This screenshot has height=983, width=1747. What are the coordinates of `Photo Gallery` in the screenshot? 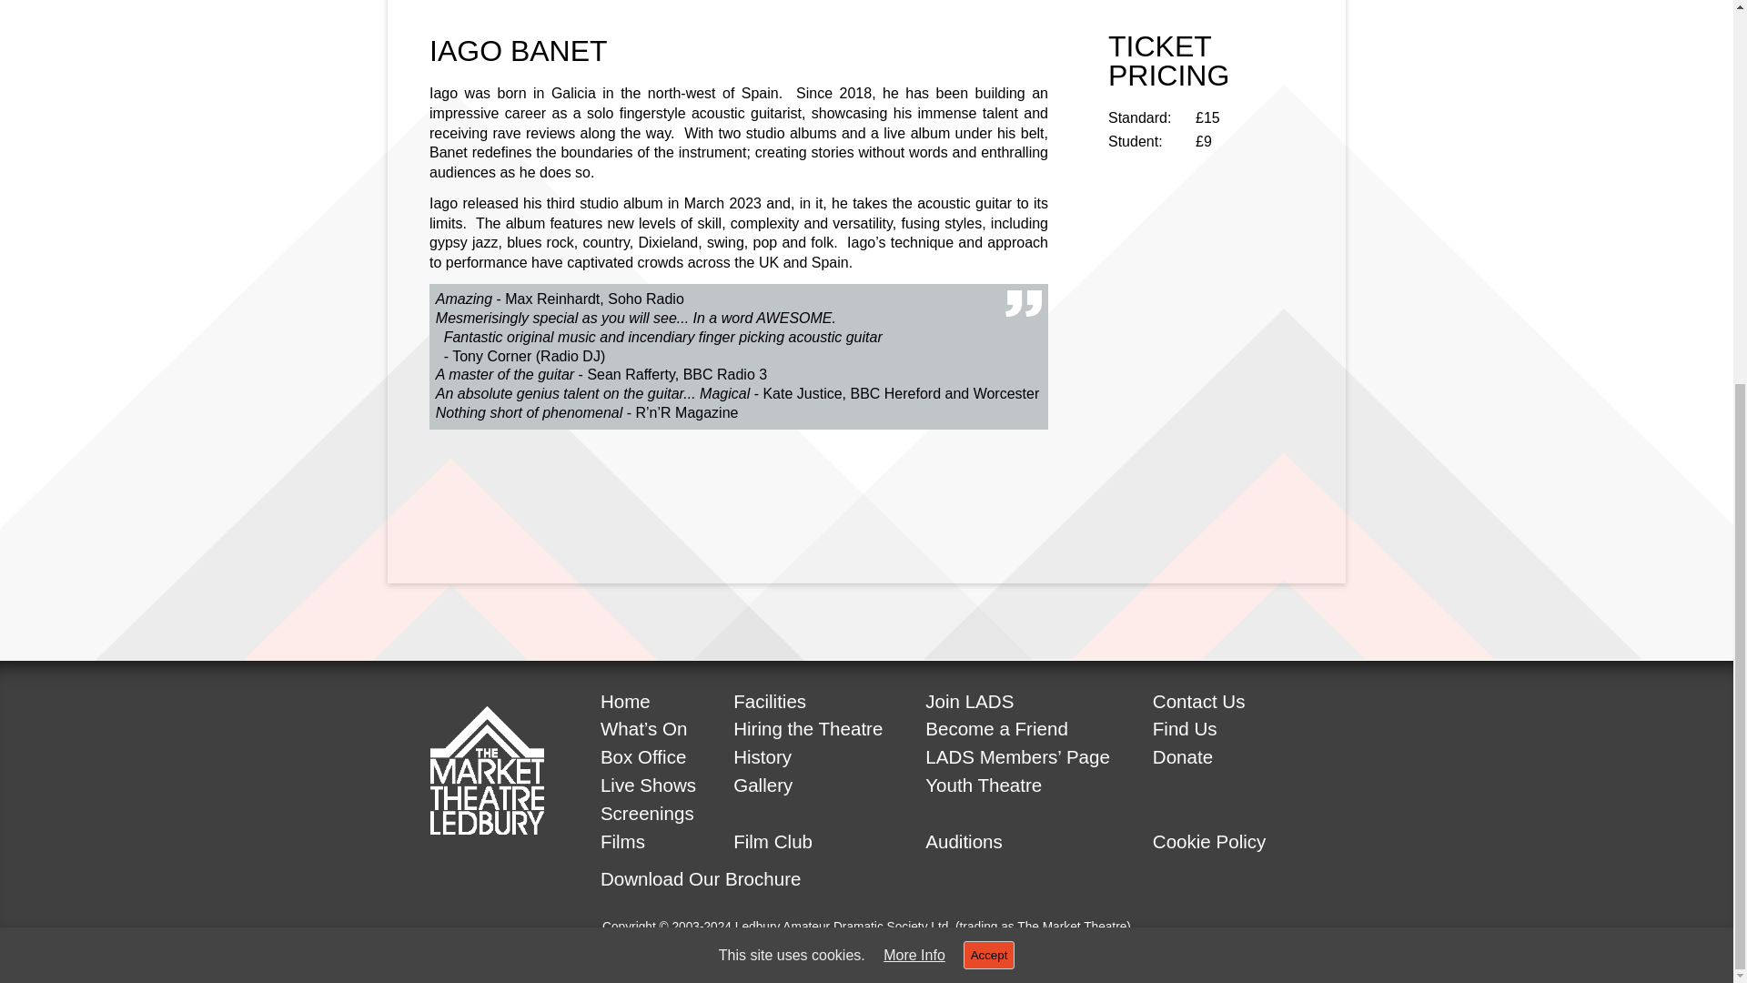 It's located at (762, 785).